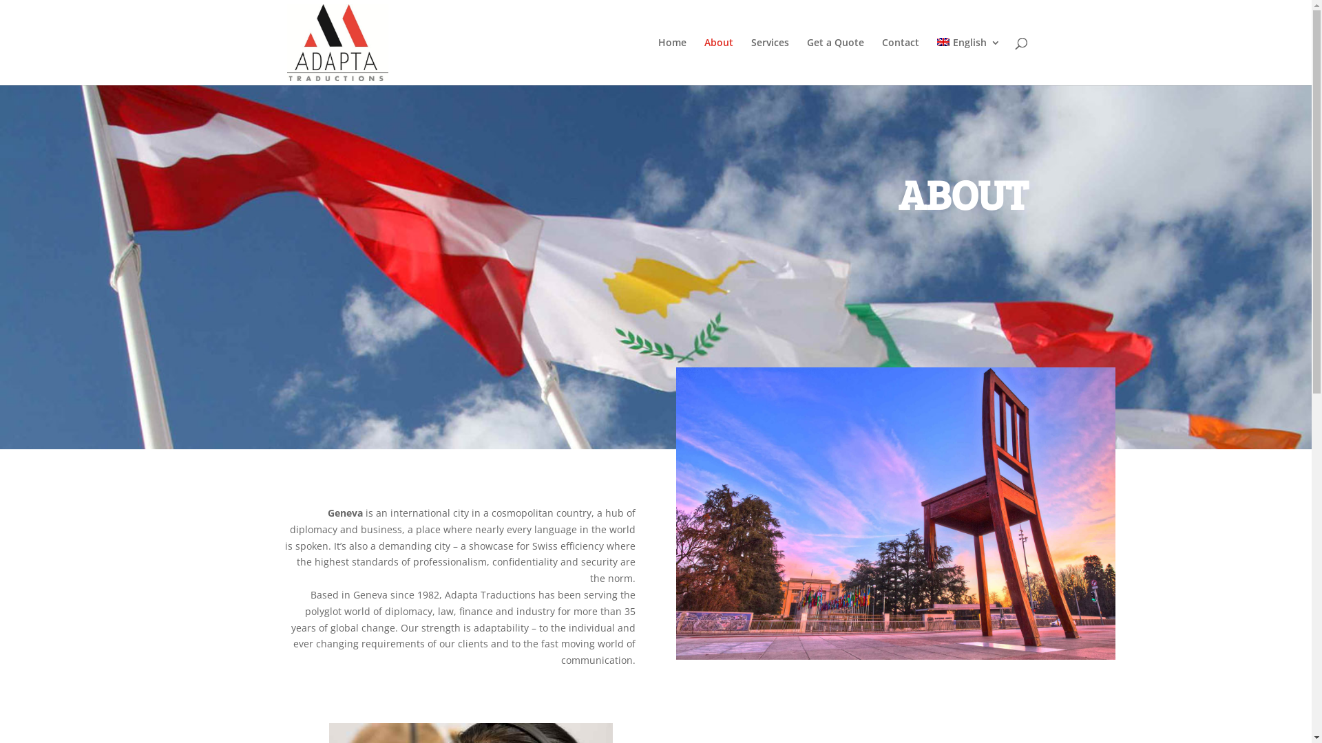 This screenshot has width=1322, height=743. I want to click on Get a Quote, so click(836, 62).